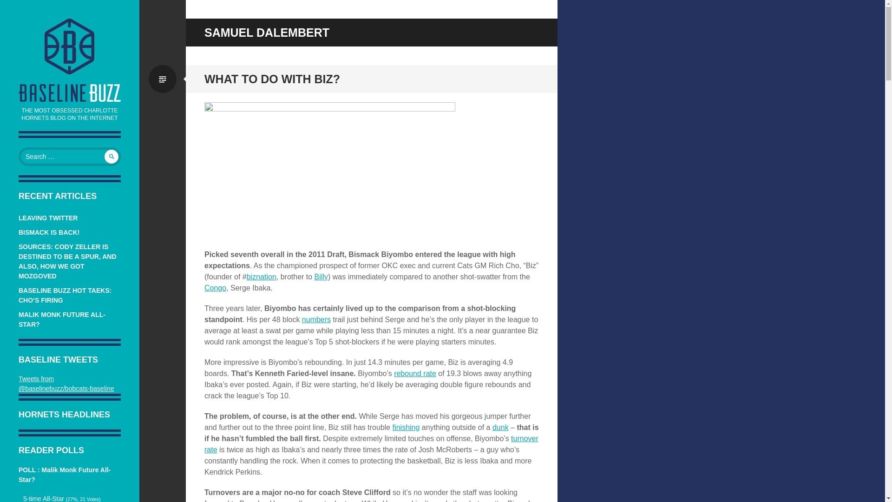 This screenshot has height=502, width=892. What do you see at coordinates (62, 319) in the screenshot?
I see `MALIK MONK FUTURE ALL-STAR?` at bounding box center [62, 319].